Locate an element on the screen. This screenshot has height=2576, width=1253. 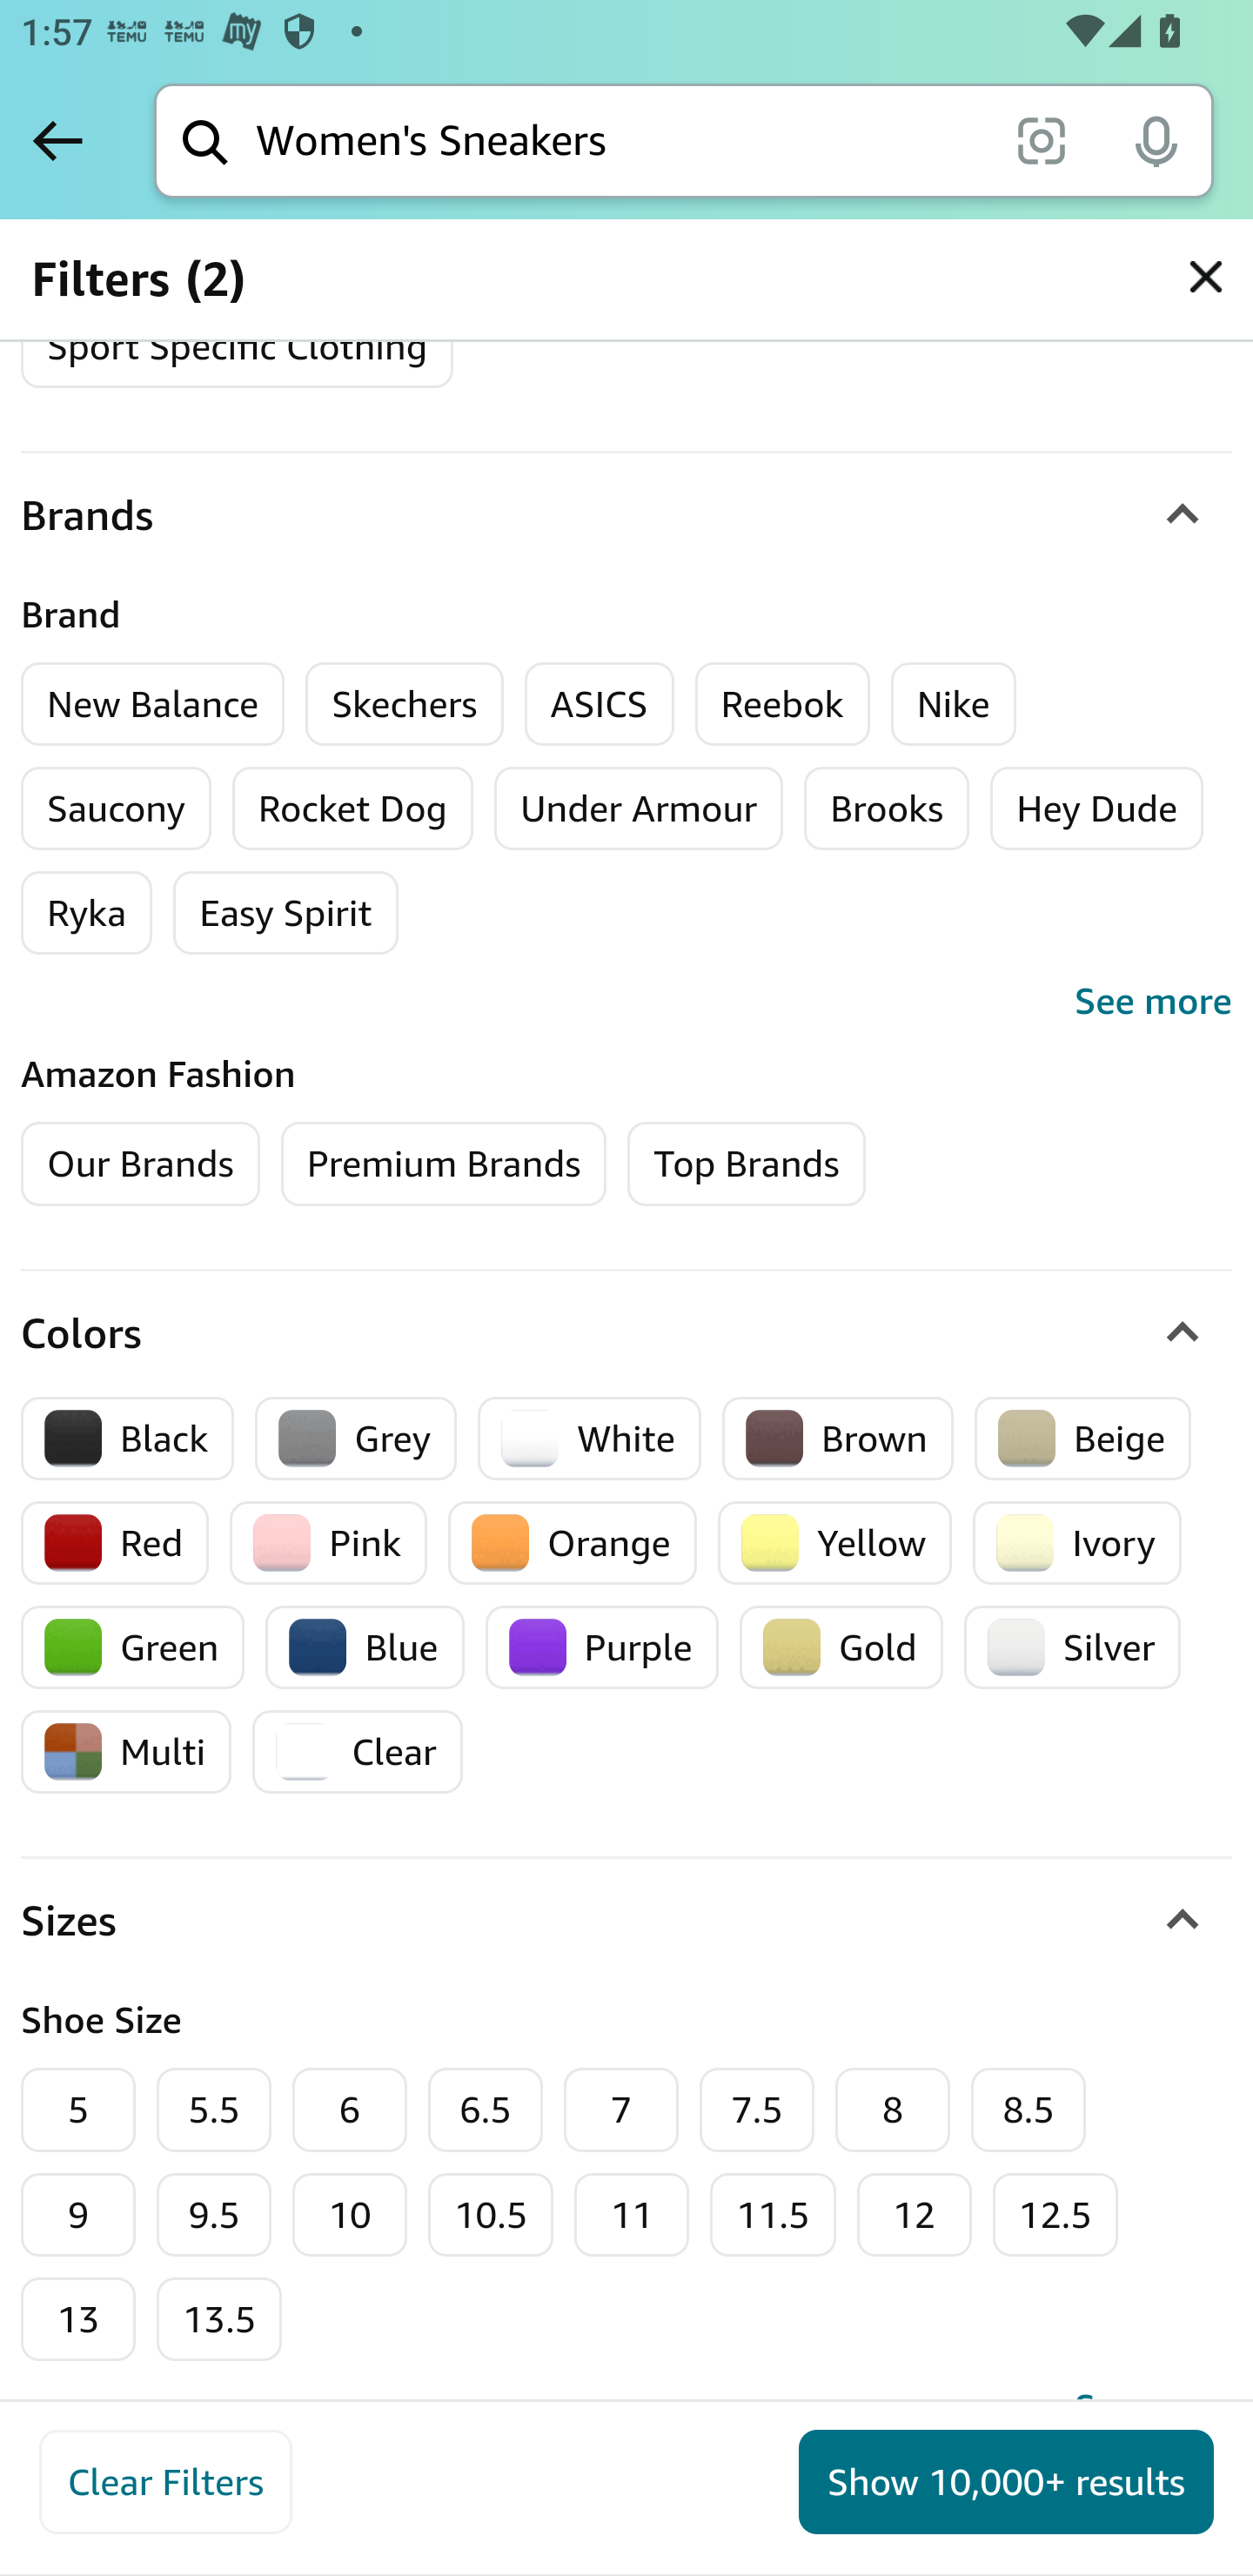
Top Brands is located at coordinates (747, 1163).